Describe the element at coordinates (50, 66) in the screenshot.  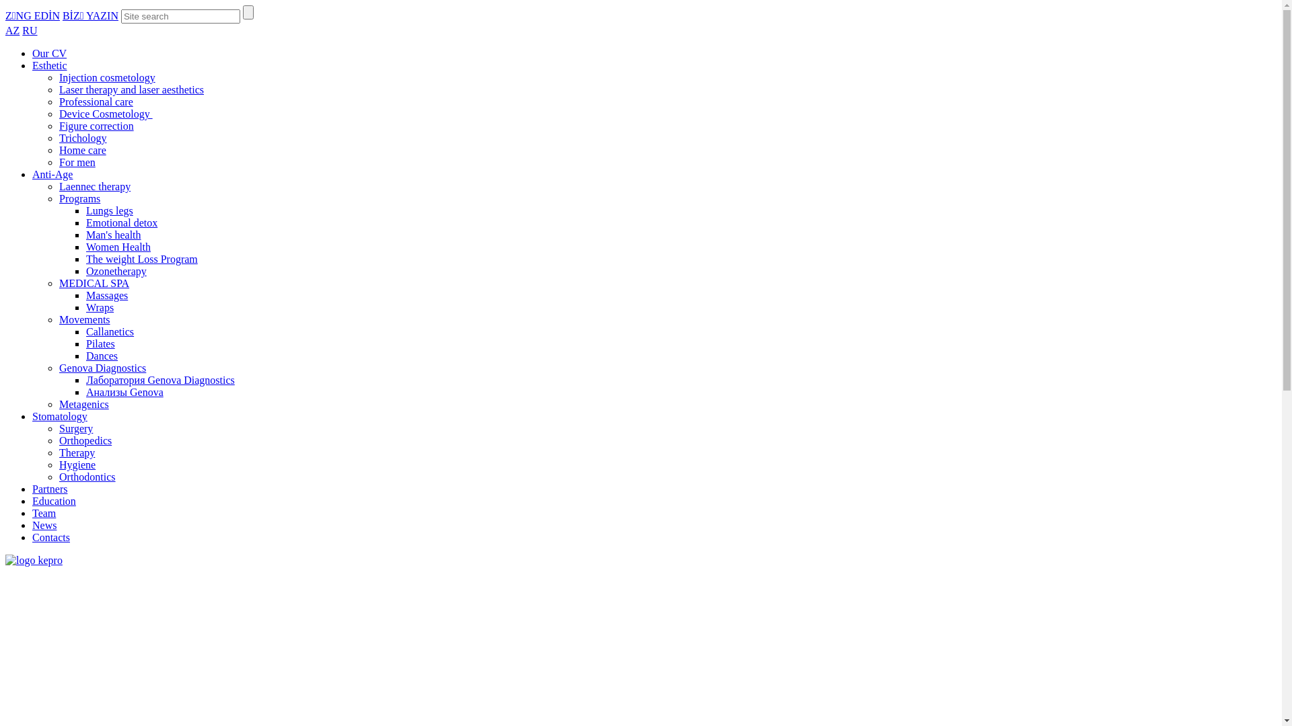
I see `Esthetic` at that location.